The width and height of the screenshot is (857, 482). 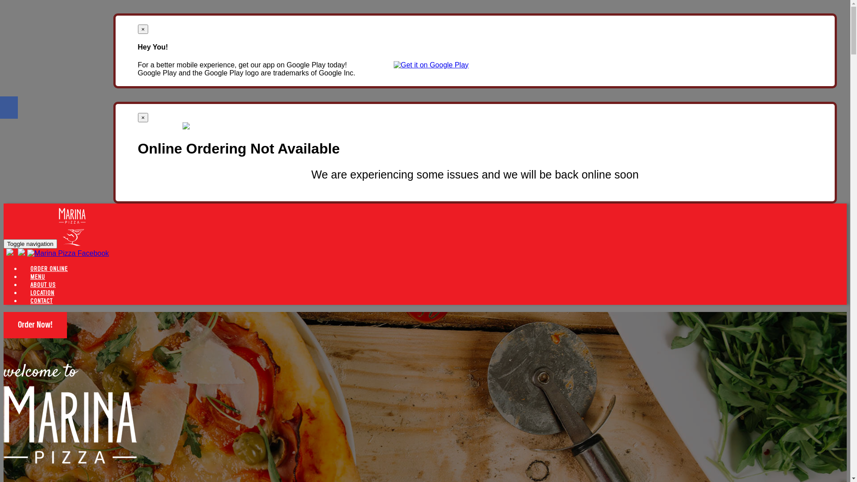 I want to click on CONTACT, so click(x=42, y=301).